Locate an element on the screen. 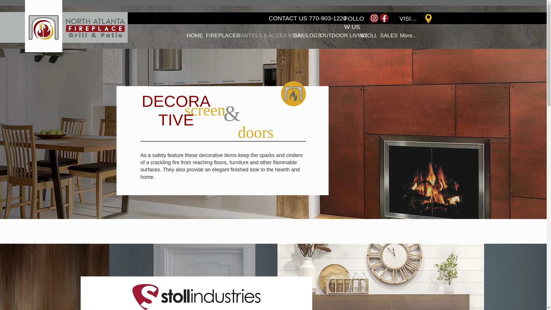 The height and width of the screenshot is (310, 551). FIREPLACES is located at coordinates (217, 35).